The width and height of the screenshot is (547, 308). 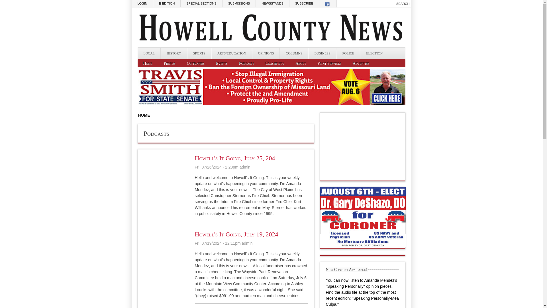 What do you see at coordinates (301, 63) in the screenshot?
I see `About` at bounding box center [301, 63].